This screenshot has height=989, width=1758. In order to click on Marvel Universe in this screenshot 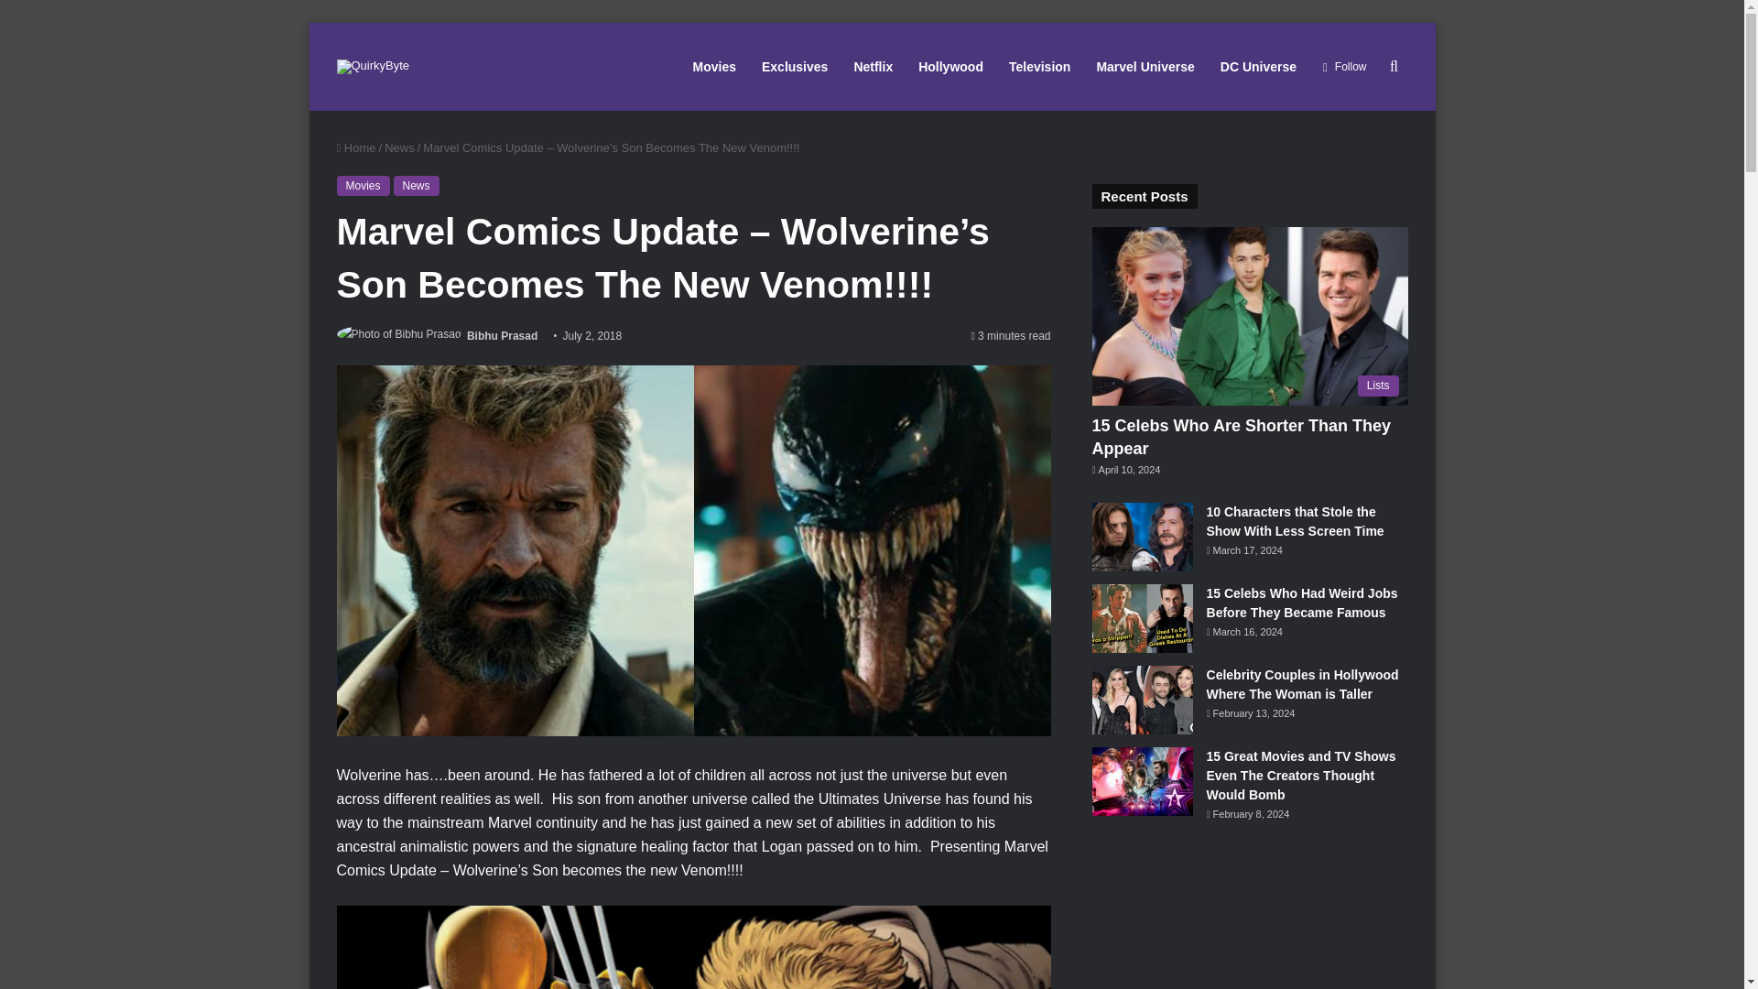, I will do `click(1145, 66)`.